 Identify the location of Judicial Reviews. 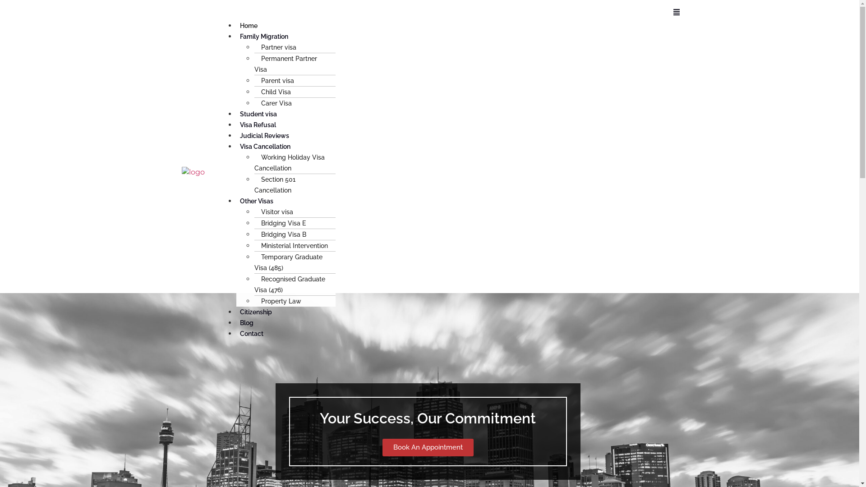
(264, 136).